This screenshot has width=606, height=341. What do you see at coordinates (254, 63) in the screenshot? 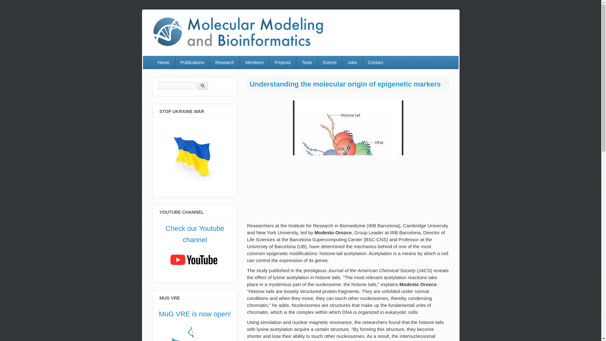
I see `Members` at bounding box center [254, 63].